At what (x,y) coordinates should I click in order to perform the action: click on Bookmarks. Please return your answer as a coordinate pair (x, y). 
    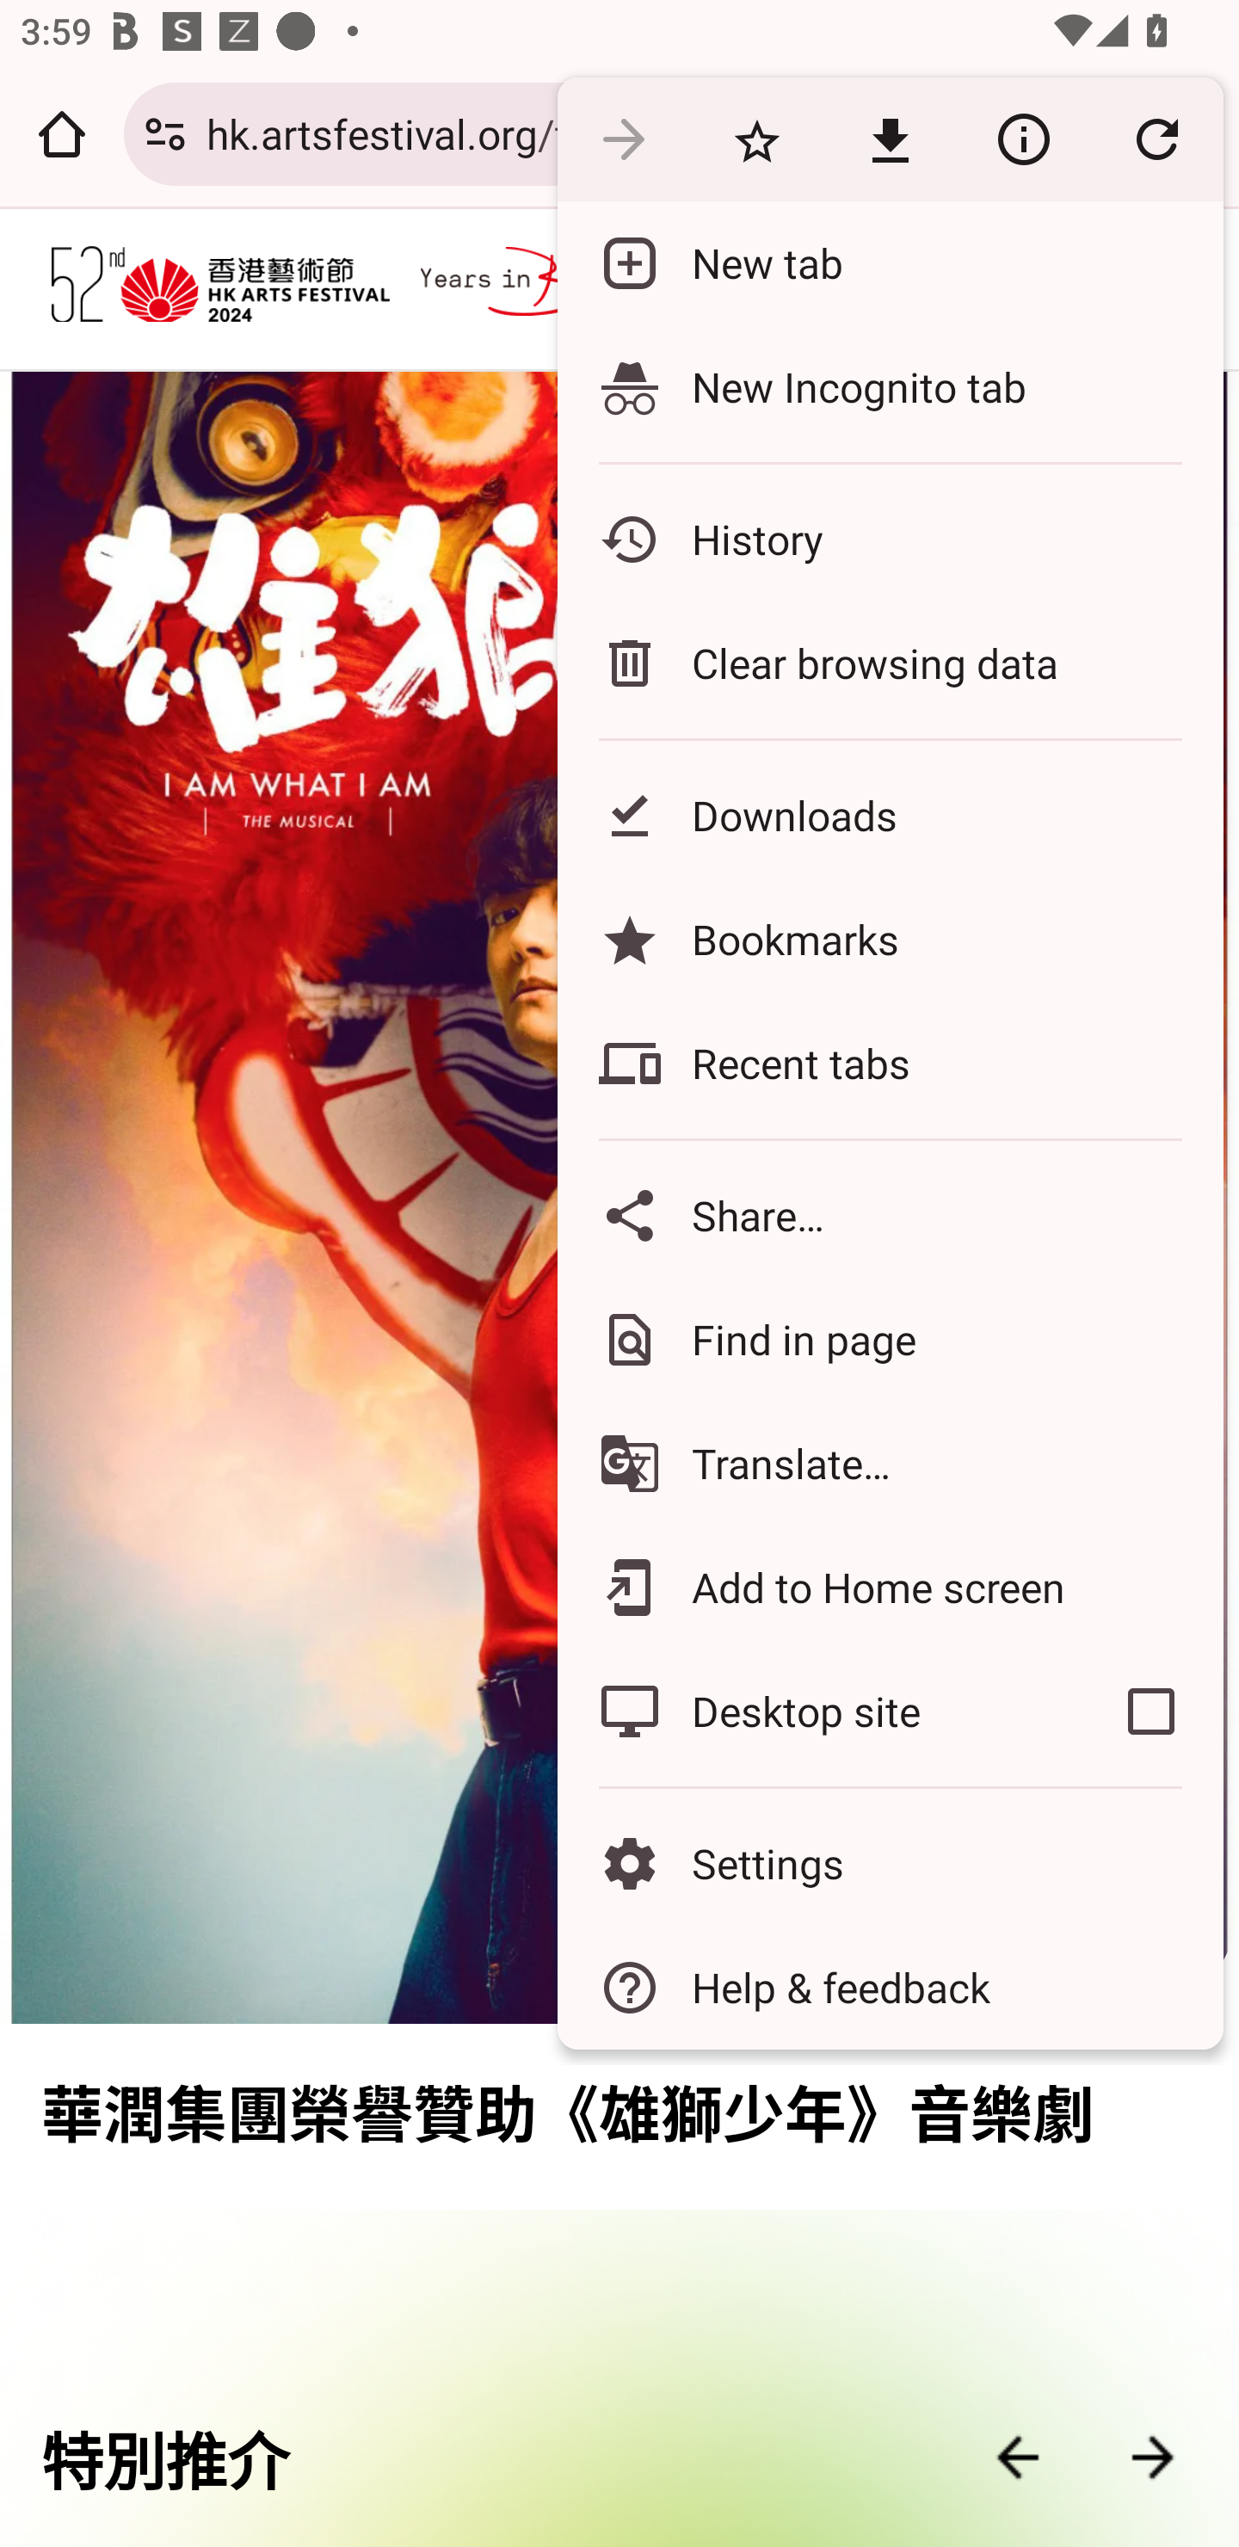
    Looking at the image, I should click on (891, 940).